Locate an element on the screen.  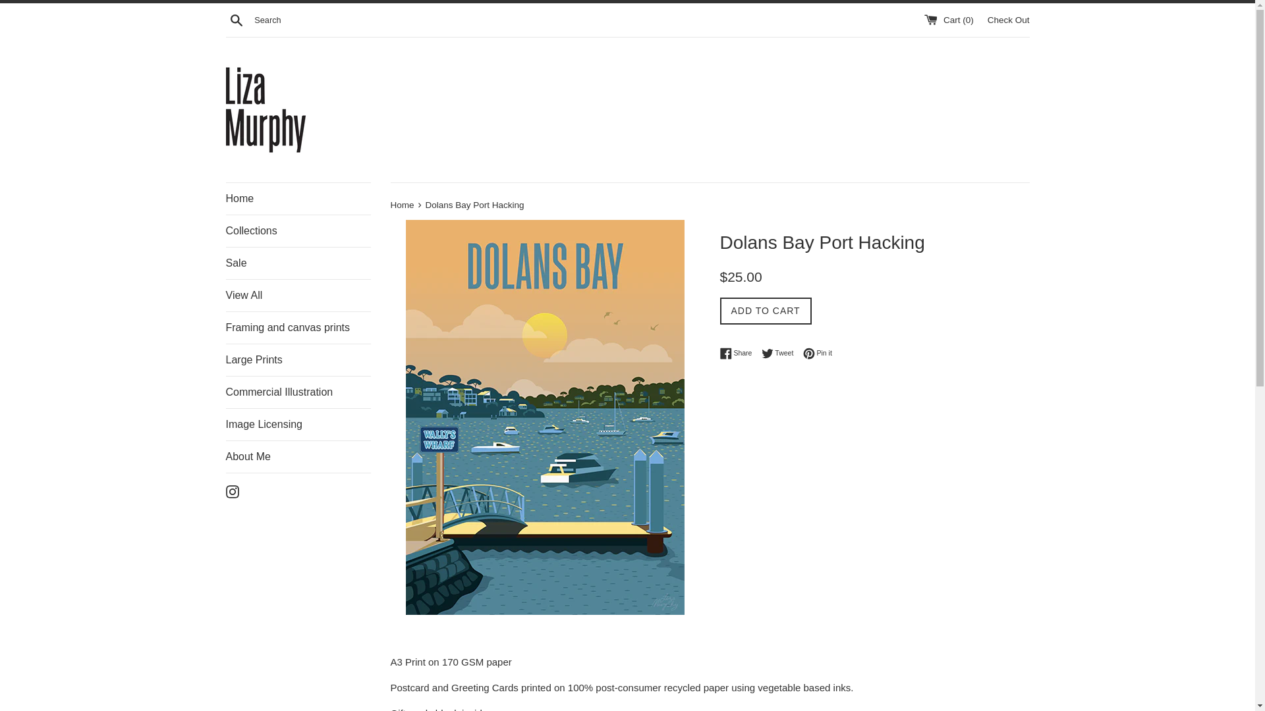
Pin it
Pin on Pinterest is located at coordinates (818, 354).